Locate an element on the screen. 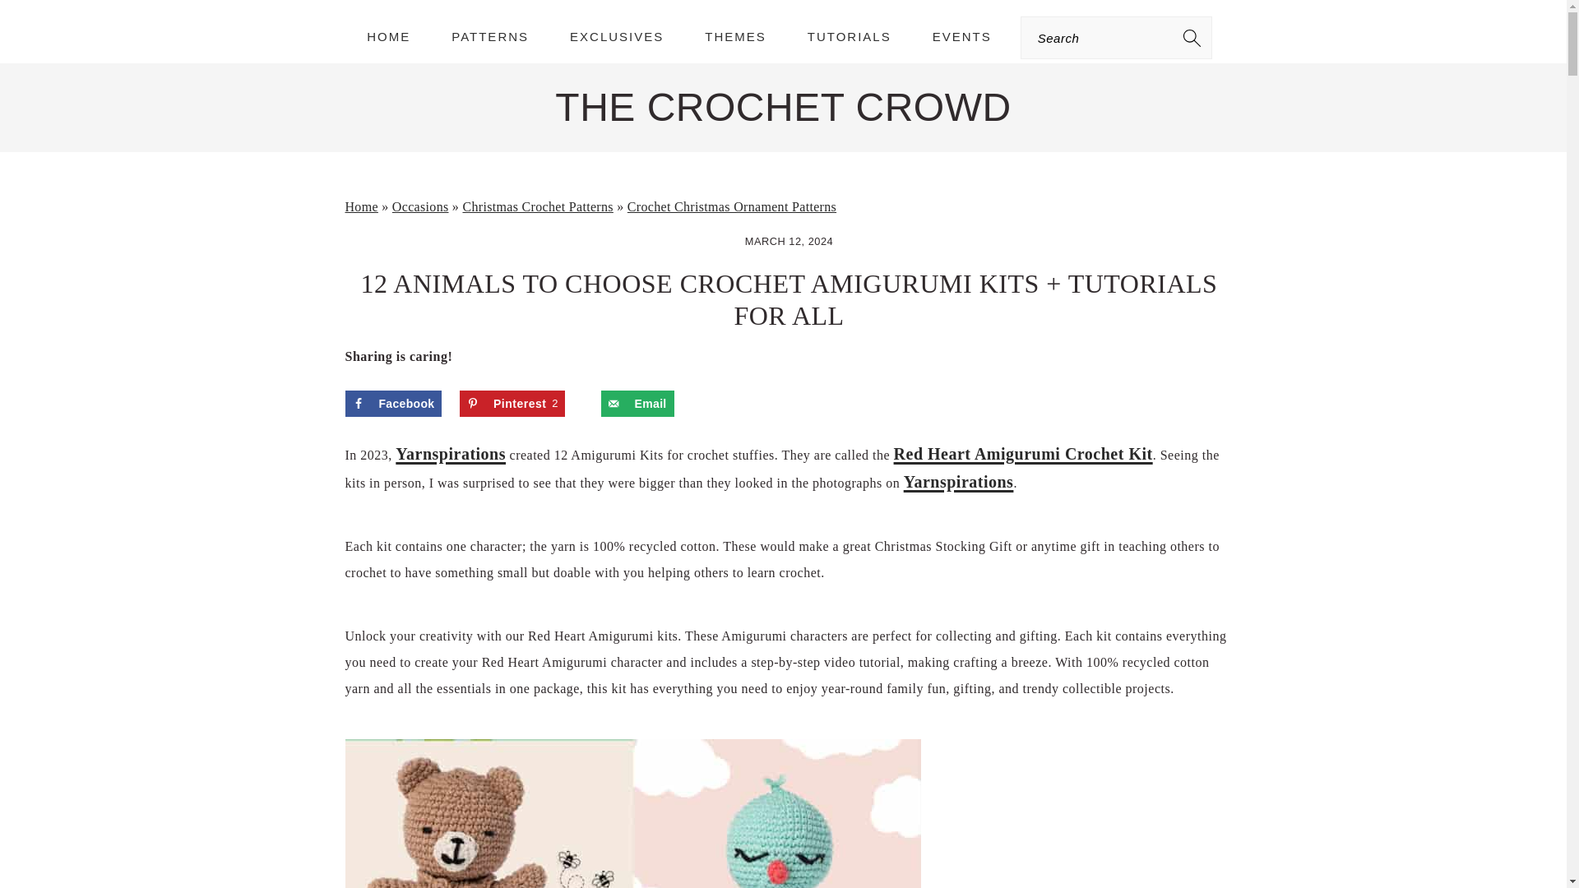 The height and width of the screenshot is (888, 1579). Christmas Crochet Patterns is located at coordinates (490, 36).